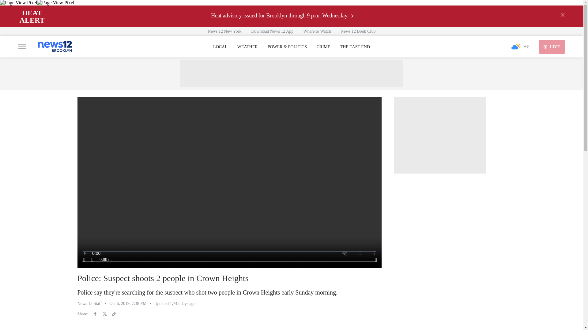  What do you see at coordinates (220, 47) in the screenshot?
I see `LOCAL` at bounding box center [220, 47].